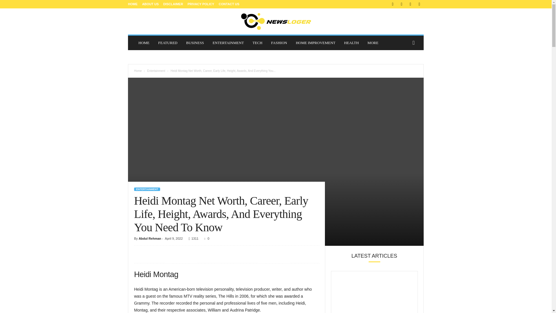 The width and height of the screenshot is (556, 313). Describe the element at coordinates (201, 4) in the screenshot. I see `PRIVACY POLICY` at that location.